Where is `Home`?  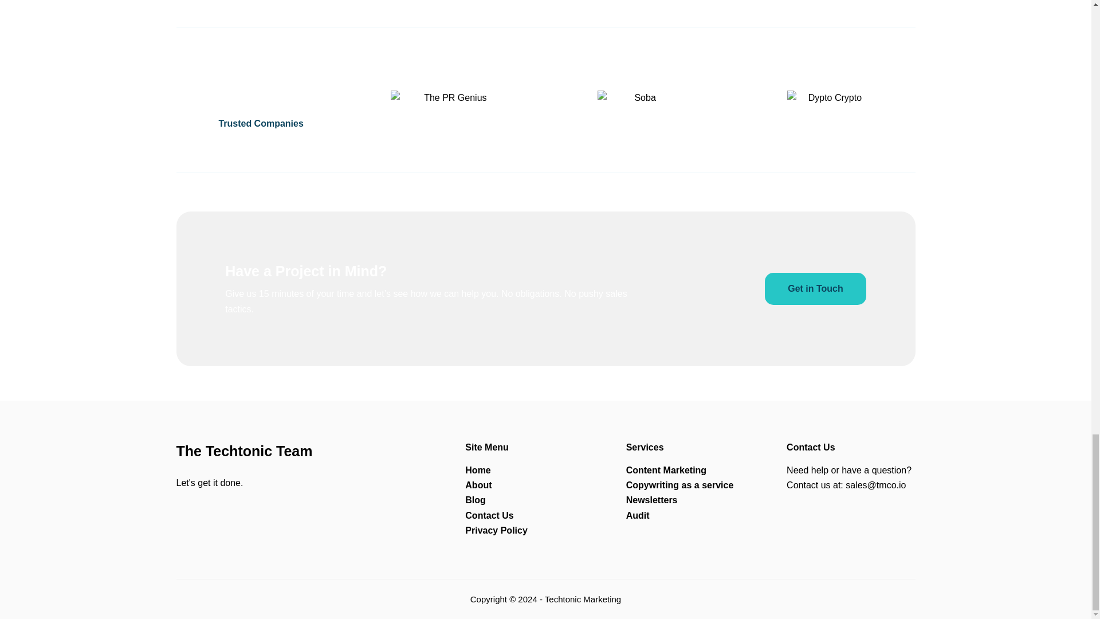
Home is located at coordinates (478, 470).